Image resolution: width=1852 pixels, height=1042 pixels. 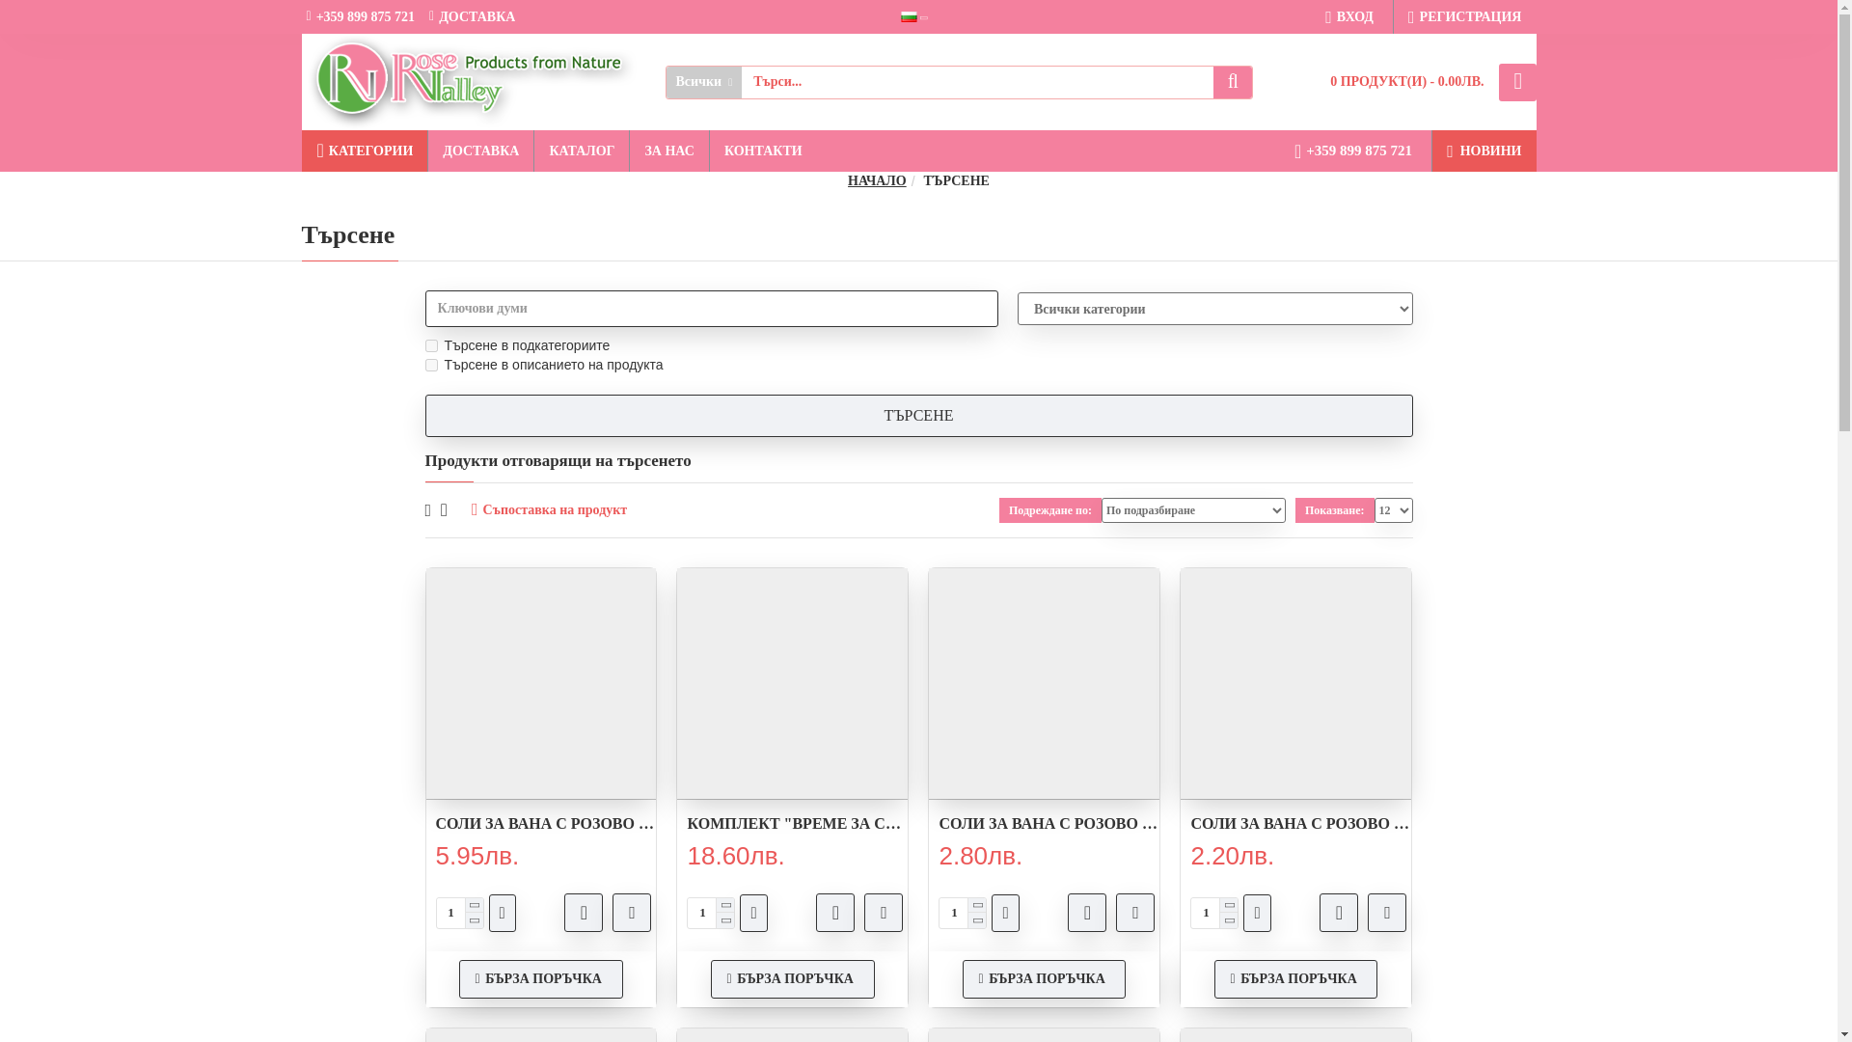 What do you see at coordinates (962, 913) in the screenshot?
I see `1` at bounding box center [962, 913].